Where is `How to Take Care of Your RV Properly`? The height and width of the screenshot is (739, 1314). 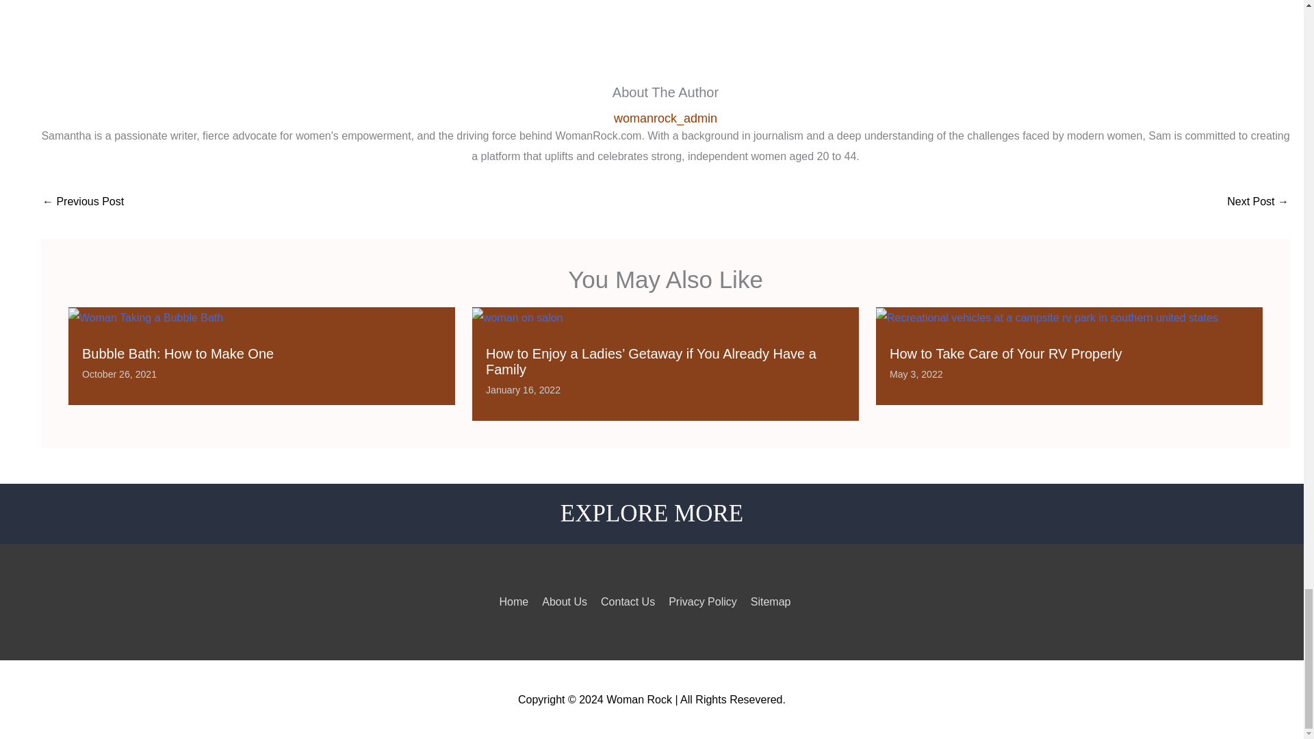
How to Take Care of Your RV Properly is located at coordinates (1005, 354).